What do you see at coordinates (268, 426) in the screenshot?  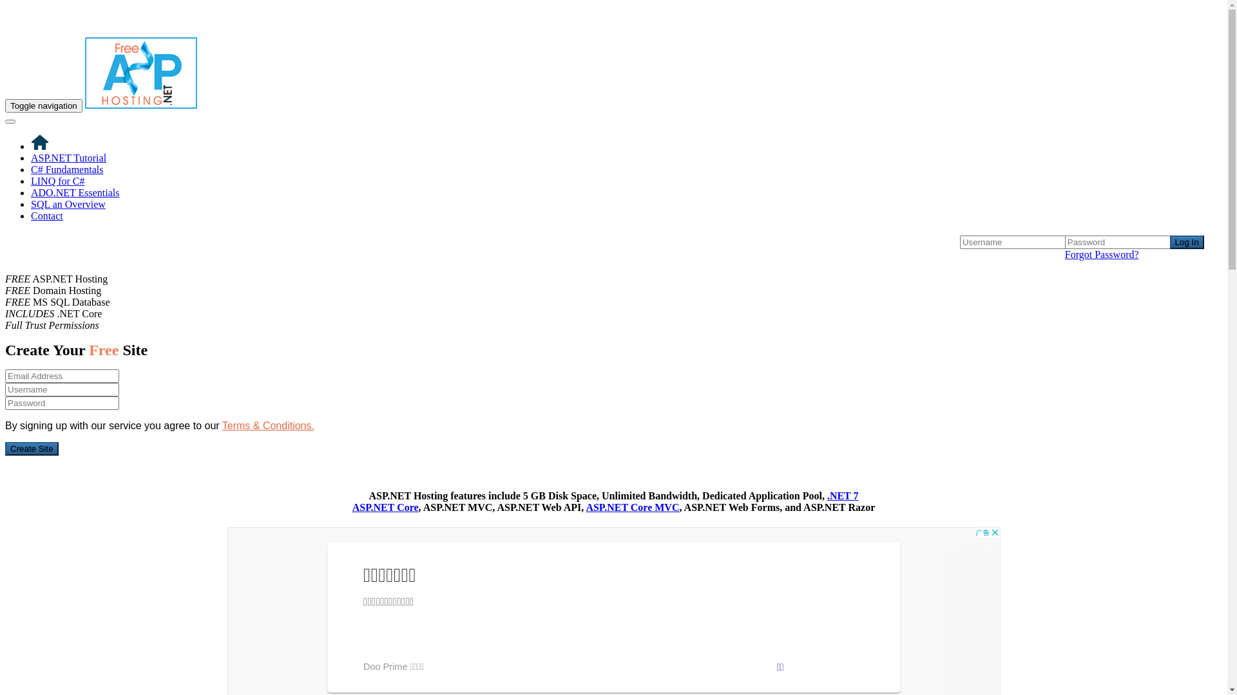 I see `Terms & Conditions.` at bounding box center [268, 426].